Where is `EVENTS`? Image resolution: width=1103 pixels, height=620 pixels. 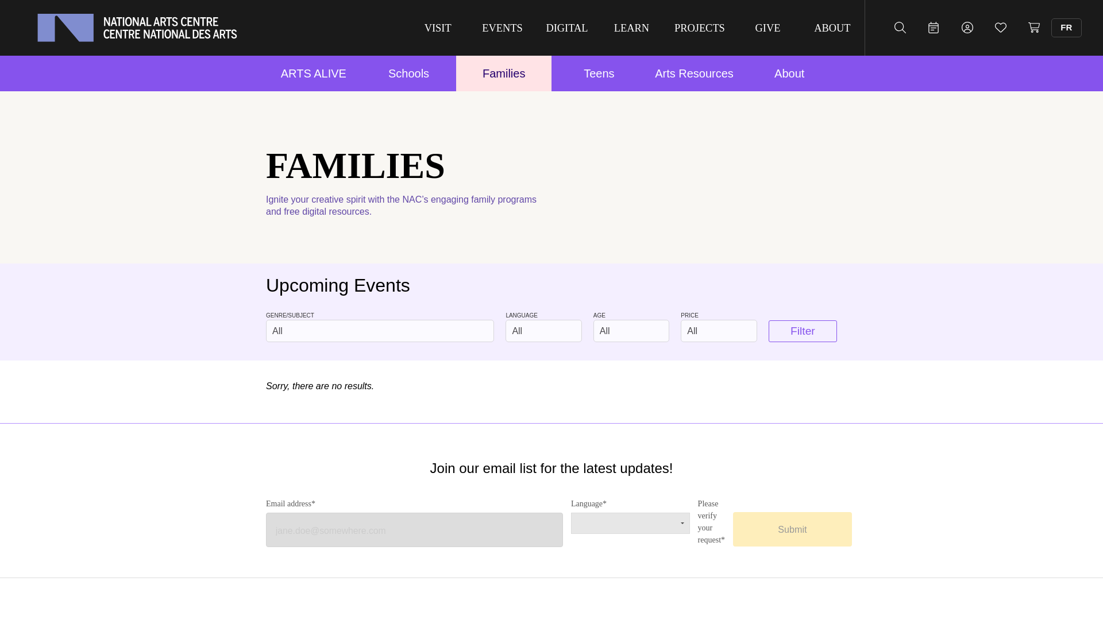
EVENTS is located at coordinates (502, 28).